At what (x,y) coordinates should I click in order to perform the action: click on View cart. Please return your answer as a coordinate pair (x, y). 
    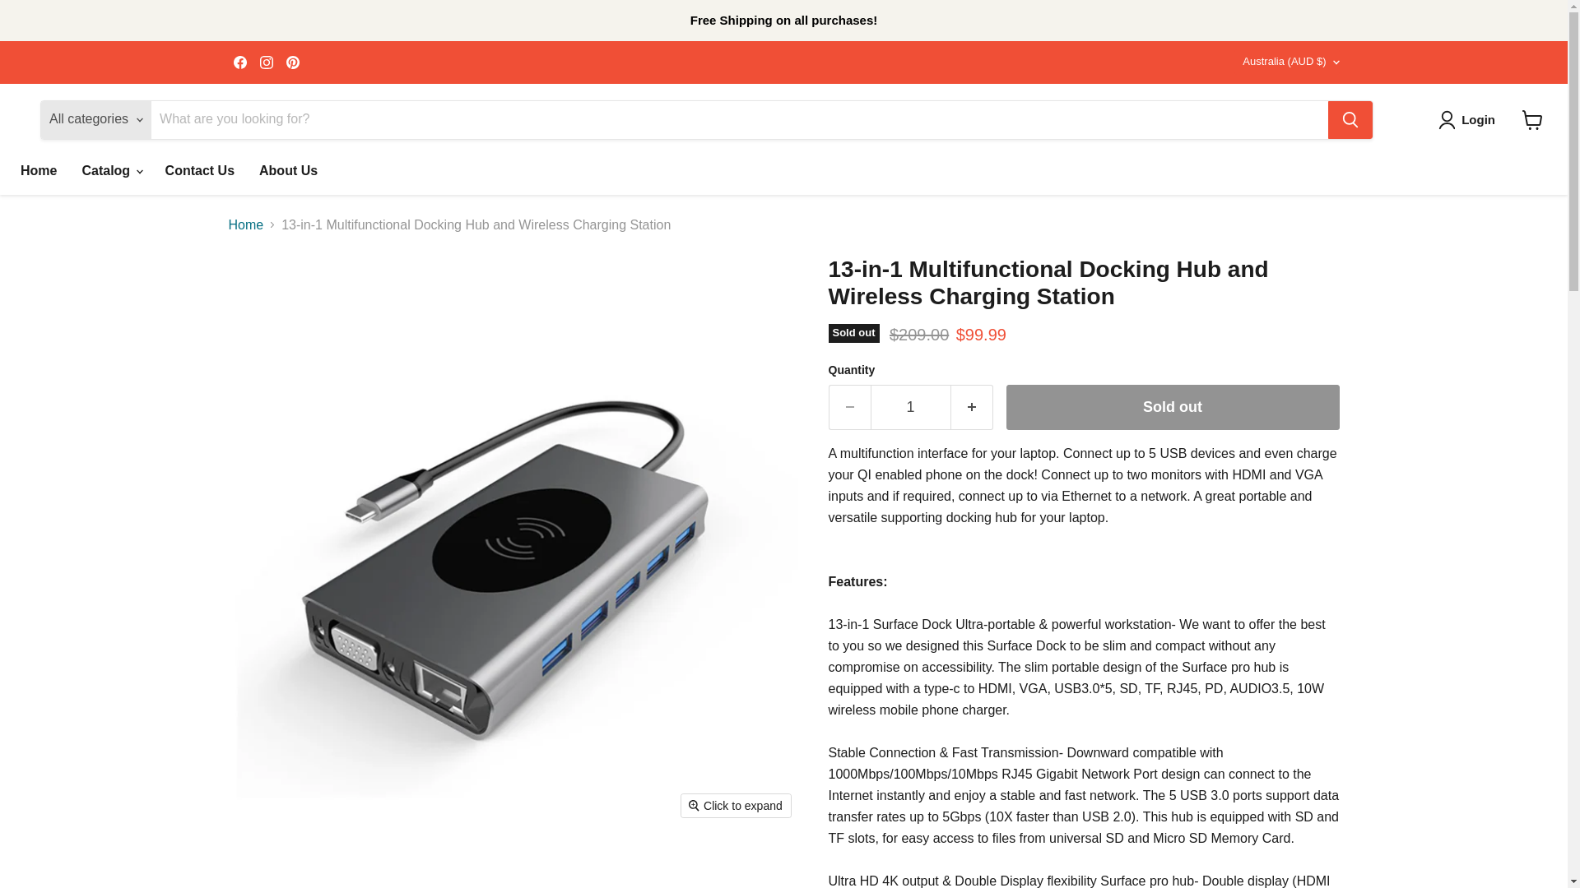
    Looking at the image, I should click on (1532, 120).